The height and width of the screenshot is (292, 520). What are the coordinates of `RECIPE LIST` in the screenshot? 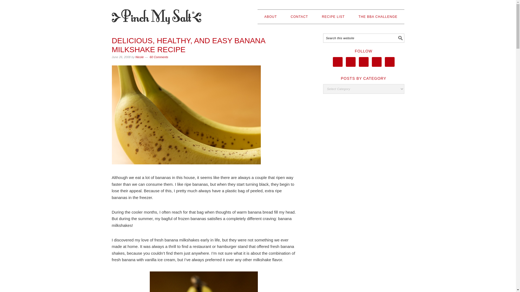 It's located at (333, 16).